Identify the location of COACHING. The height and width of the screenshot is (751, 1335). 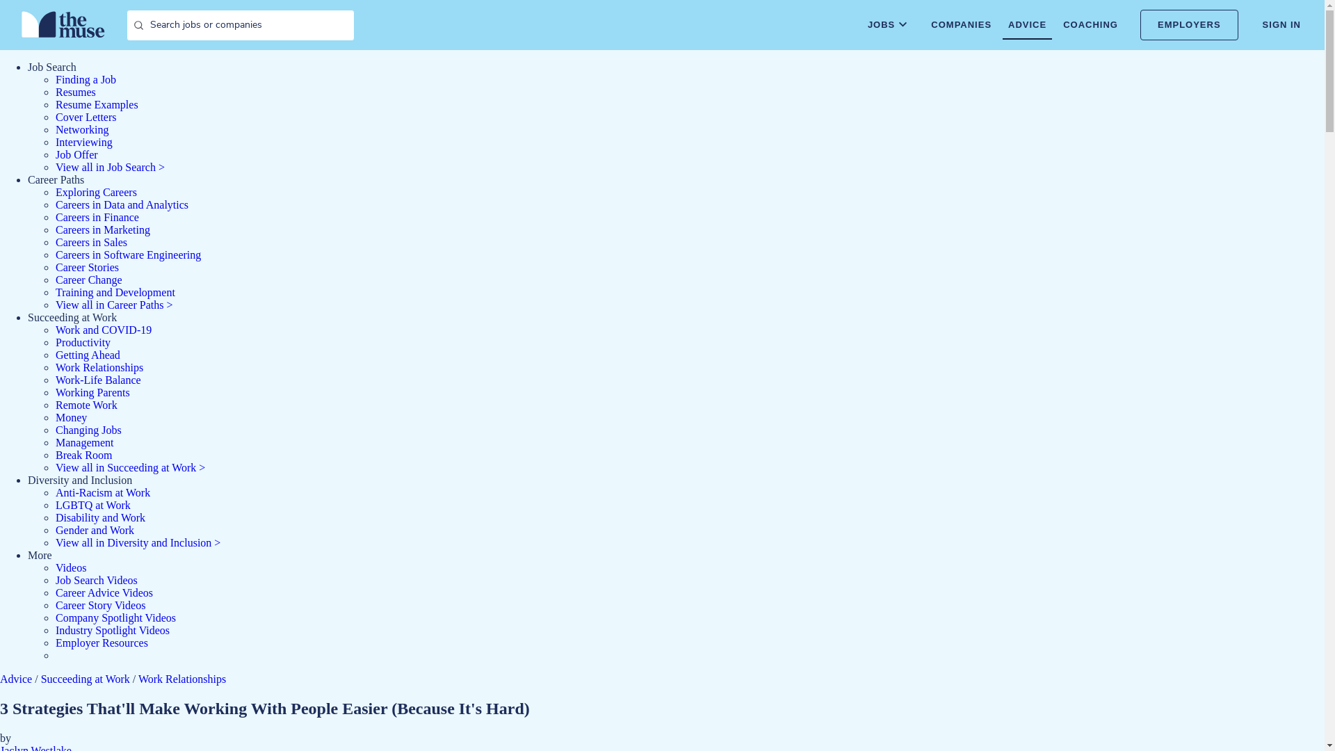
(1090, 25).